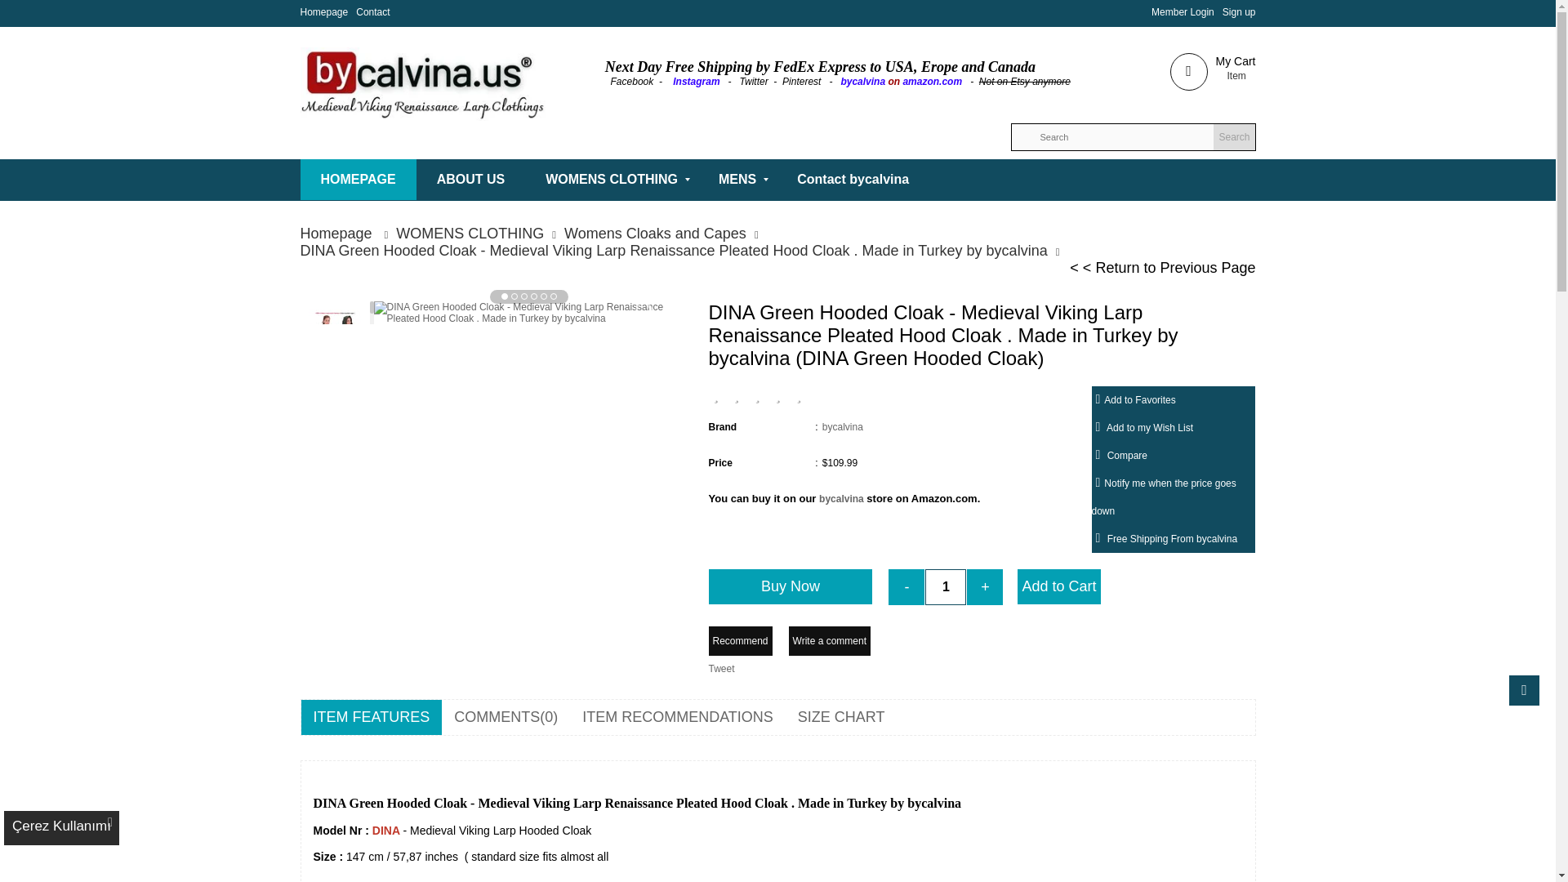  What do you see at coordinates (611, 180) in the screenshot?
I see `WOMENS CLOTHING` at bounding box center [611, 180].